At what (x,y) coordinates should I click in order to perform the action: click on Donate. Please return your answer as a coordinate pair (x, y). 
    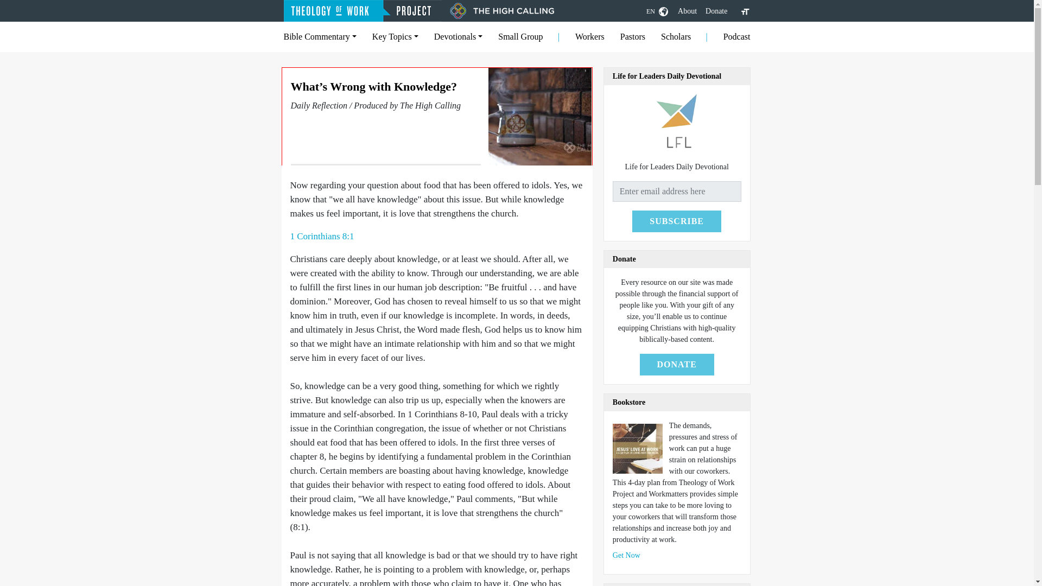
    Looking at the image, I should click on (716, 11).